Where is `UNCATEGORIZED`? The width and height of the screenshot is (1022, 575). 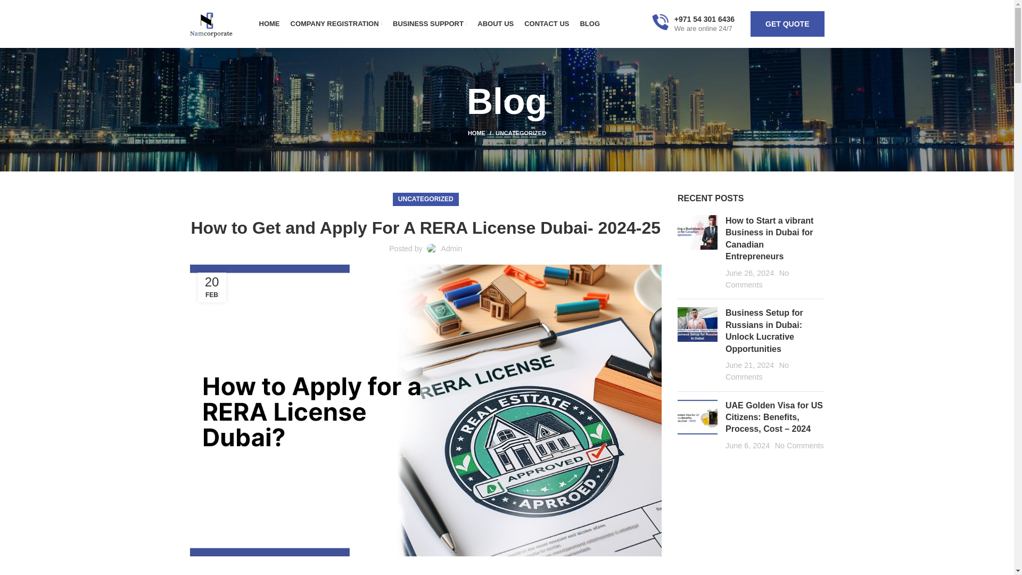 UNCATEGORIZED is located at coordinates (426, 199).